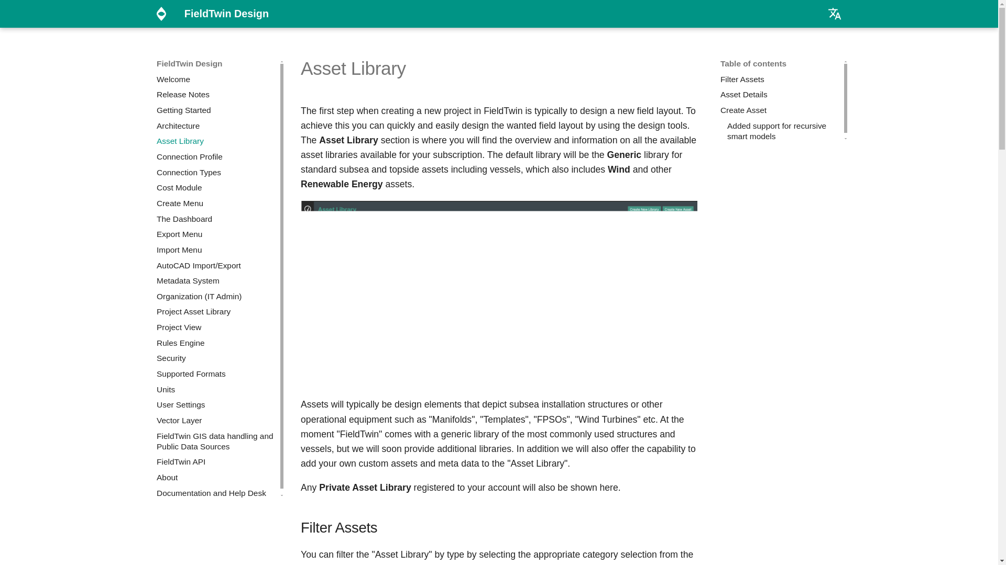 The image size is (1006, 565). Describe the element at coordinates (216, 374) in the screenshot. I see `Supported Formats` at that location.